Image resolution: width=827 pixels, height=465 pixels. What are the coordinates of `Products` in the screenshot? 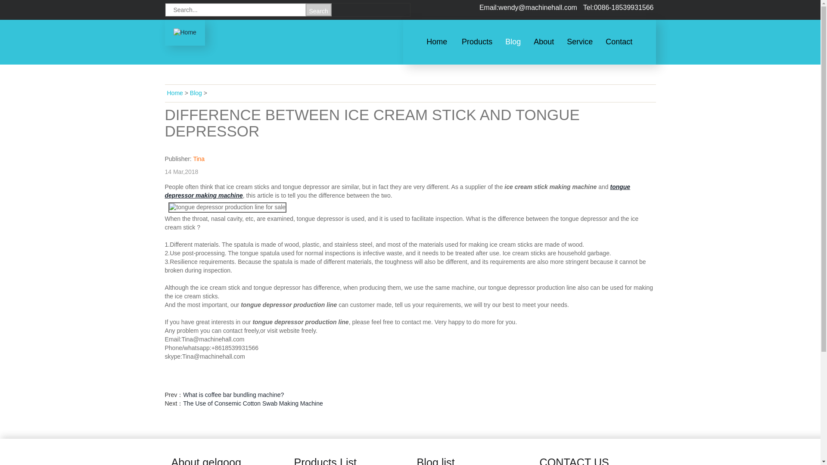 It's located at (476, 41).